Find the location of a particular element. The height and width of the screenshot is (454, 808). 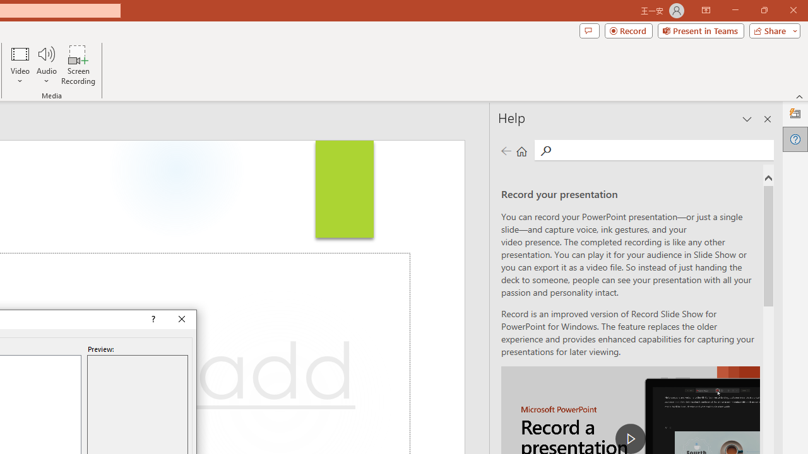

Context help is located at coordinates (151, 319).